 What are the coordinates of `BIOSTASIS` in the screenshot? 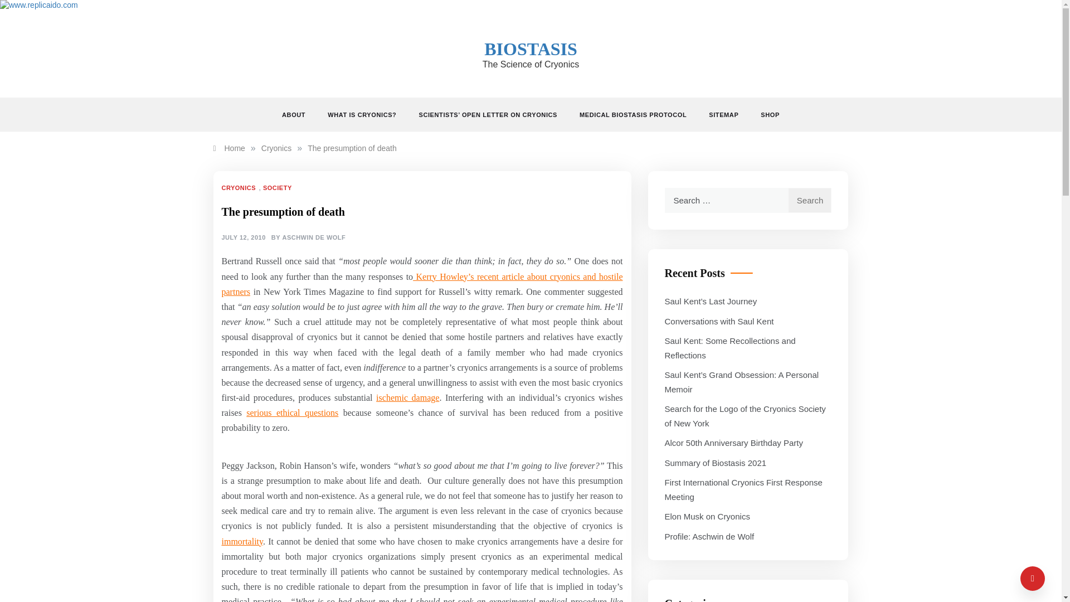 It's located at (531, 49).